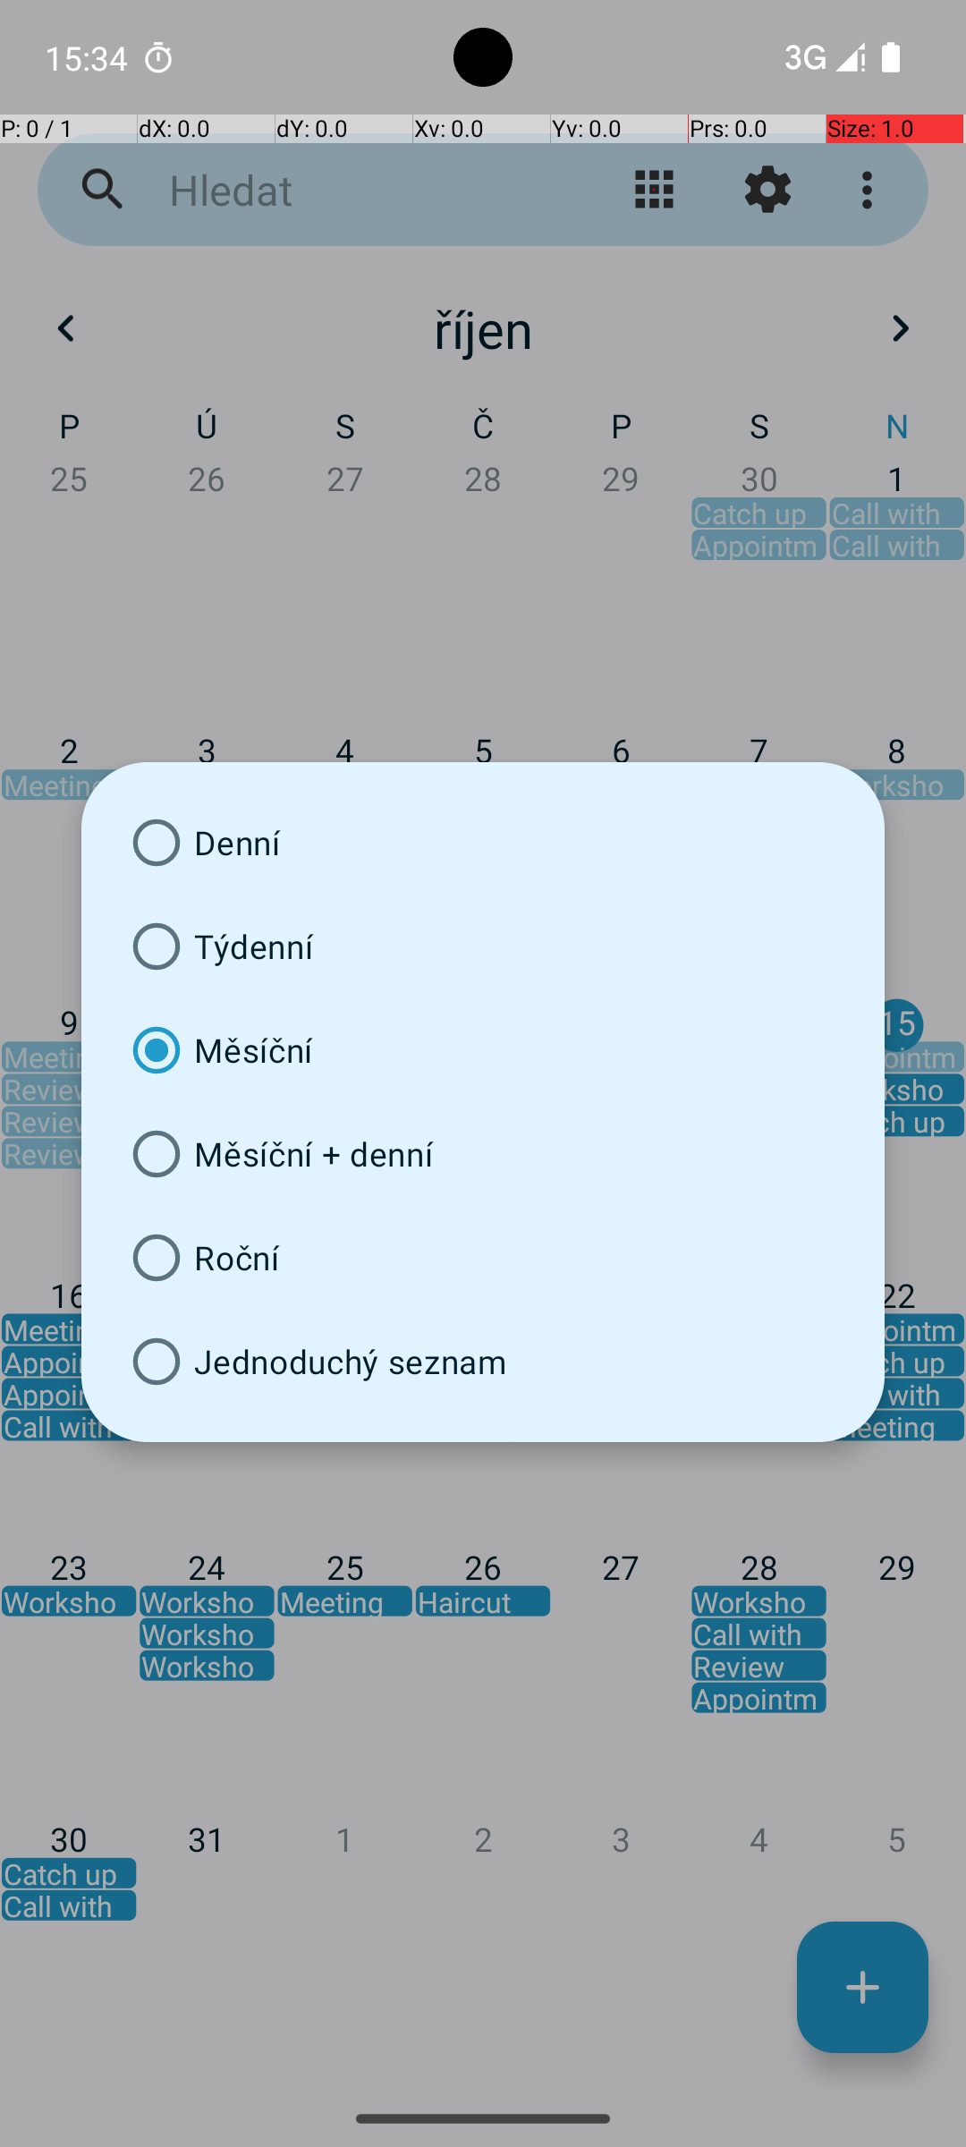  What do you see at coordinates (483, 1258) in the screenshot?
I see `Roční` at bounding box center [483, 1258].